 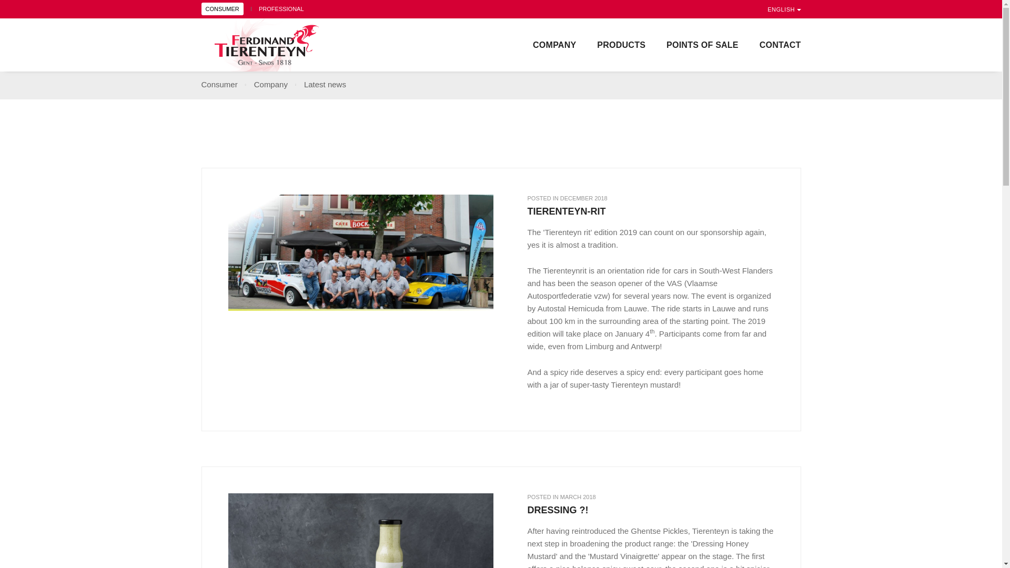 What do you see at coordinates (279, 45) in the screenshot?
I see `Pofo` at bounding box center [279, 45].